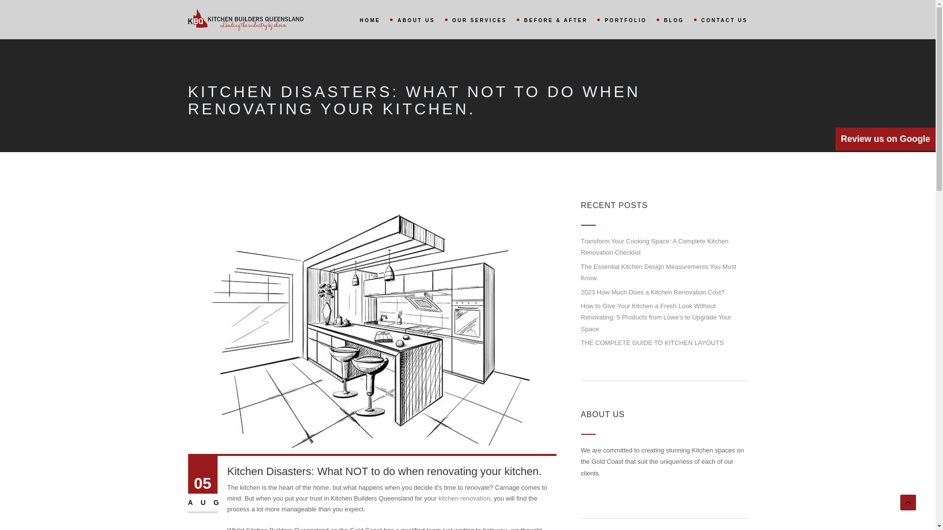 The width and height of the screenshot is (943, 530). Describe the element at coordinates (658, 272) in the screenshot. I see `The Essential Kitchen Design Measurements You Must Know` at that location.